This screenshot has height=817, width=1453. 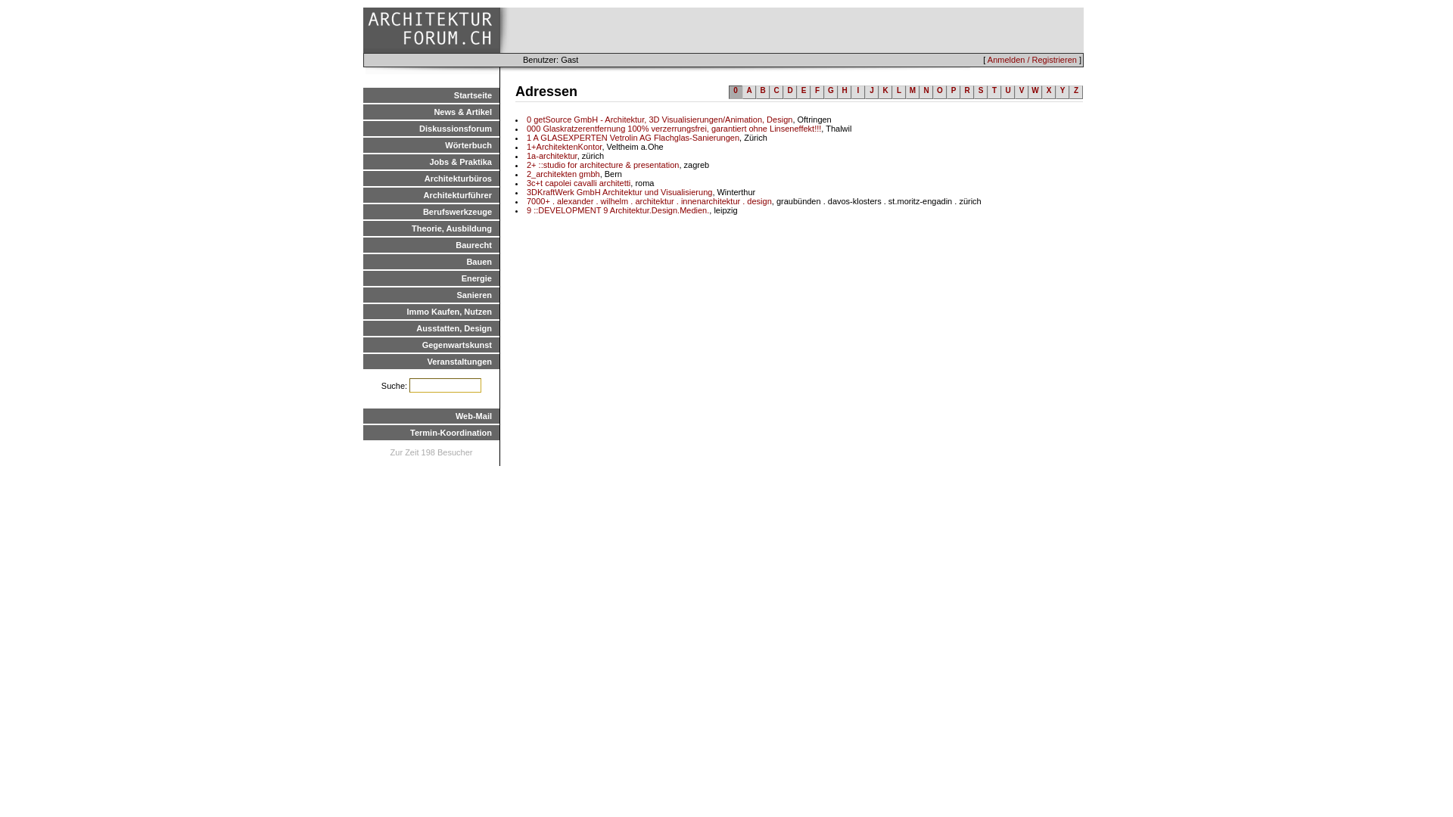 I want to click on Baurecht, so click(x=431, y=245).